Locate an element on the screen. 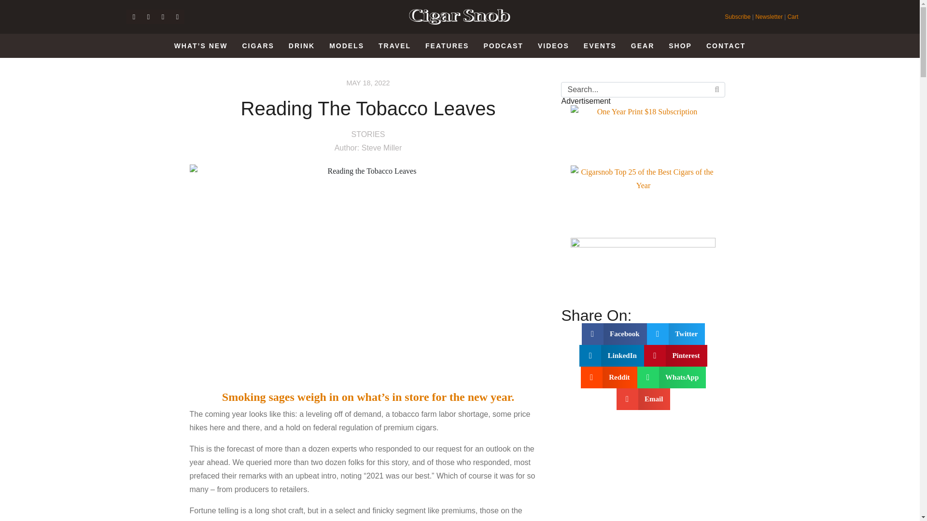  Subscribe is located at coordinates (738, 17).